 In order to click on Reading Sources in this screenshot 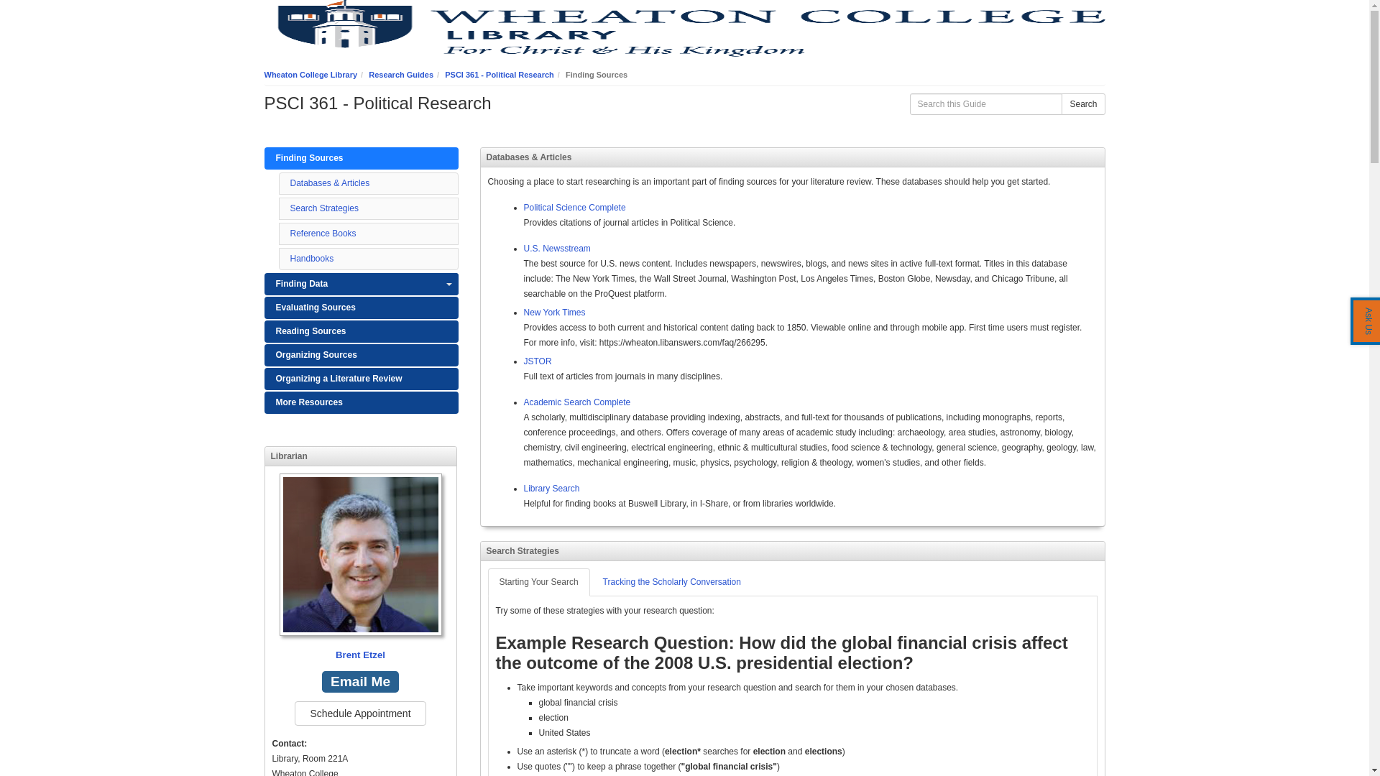, I will do `click(361, 332)`.